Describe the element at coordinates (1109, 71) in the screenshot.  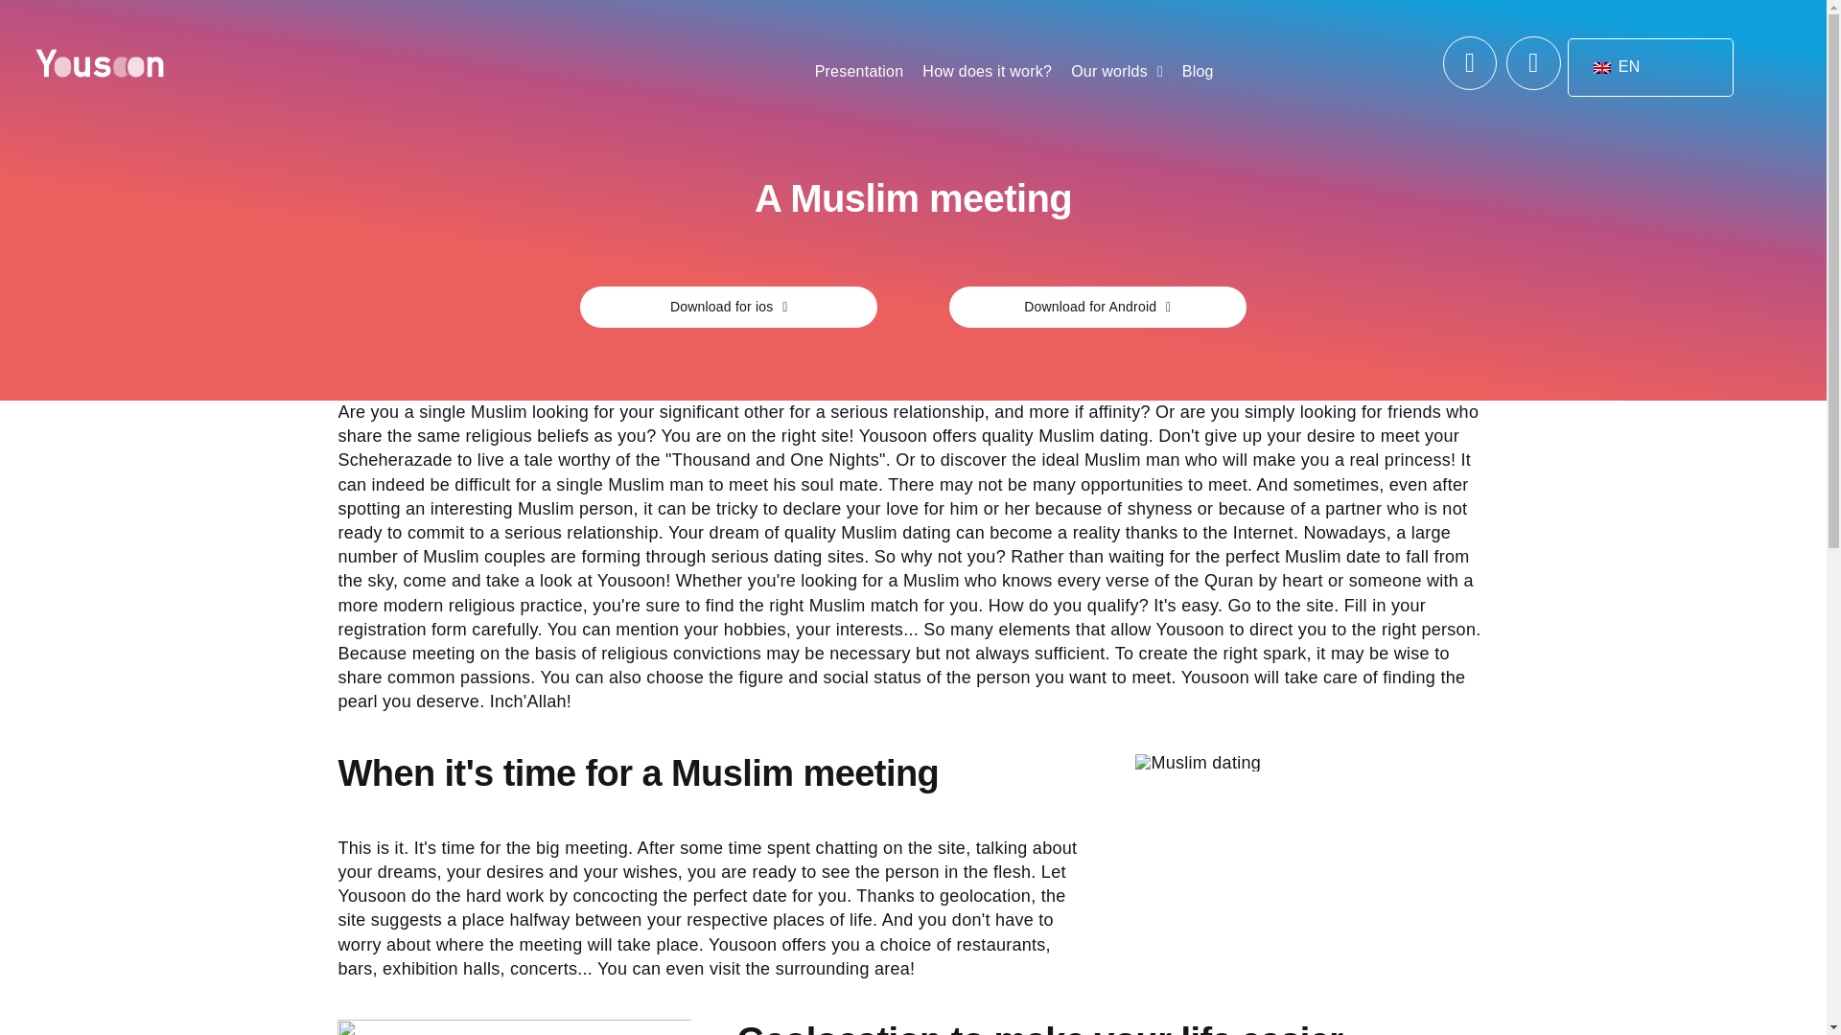
I see `Our worlds` at that location.